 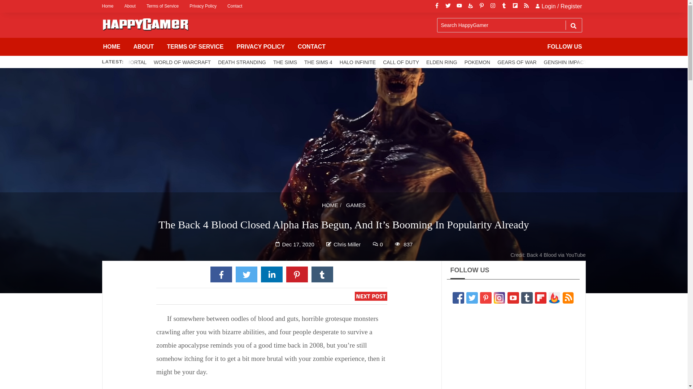 I want to click on HALO INFINITE, so click(x=357, y=62).